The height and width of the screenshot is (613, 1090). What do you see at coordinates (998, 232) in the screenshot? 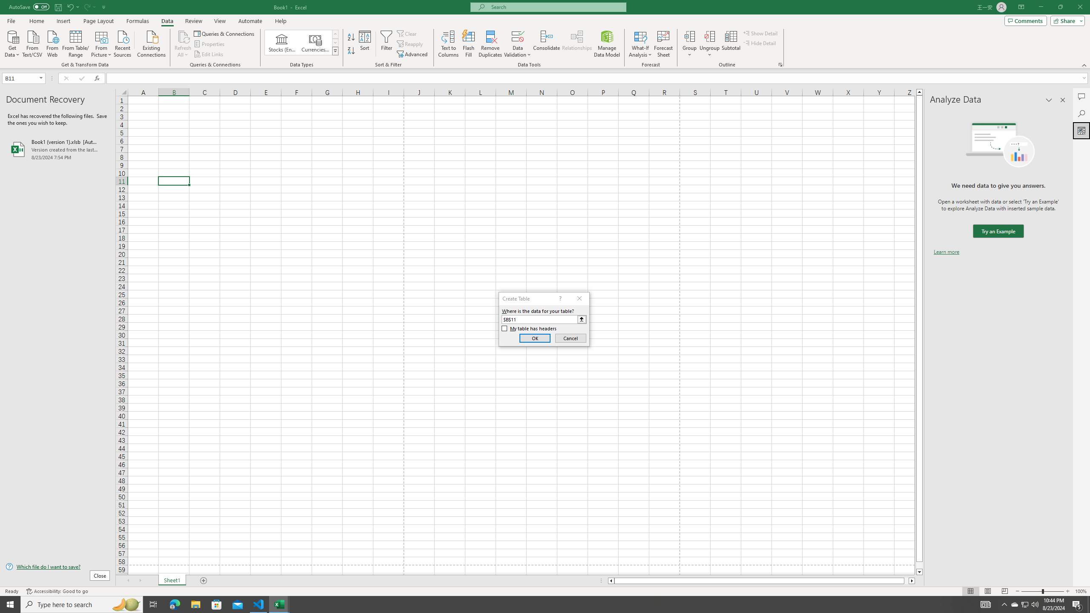
I see `We need data to give you answers. Try an Example` at bounding box center [998, 232].